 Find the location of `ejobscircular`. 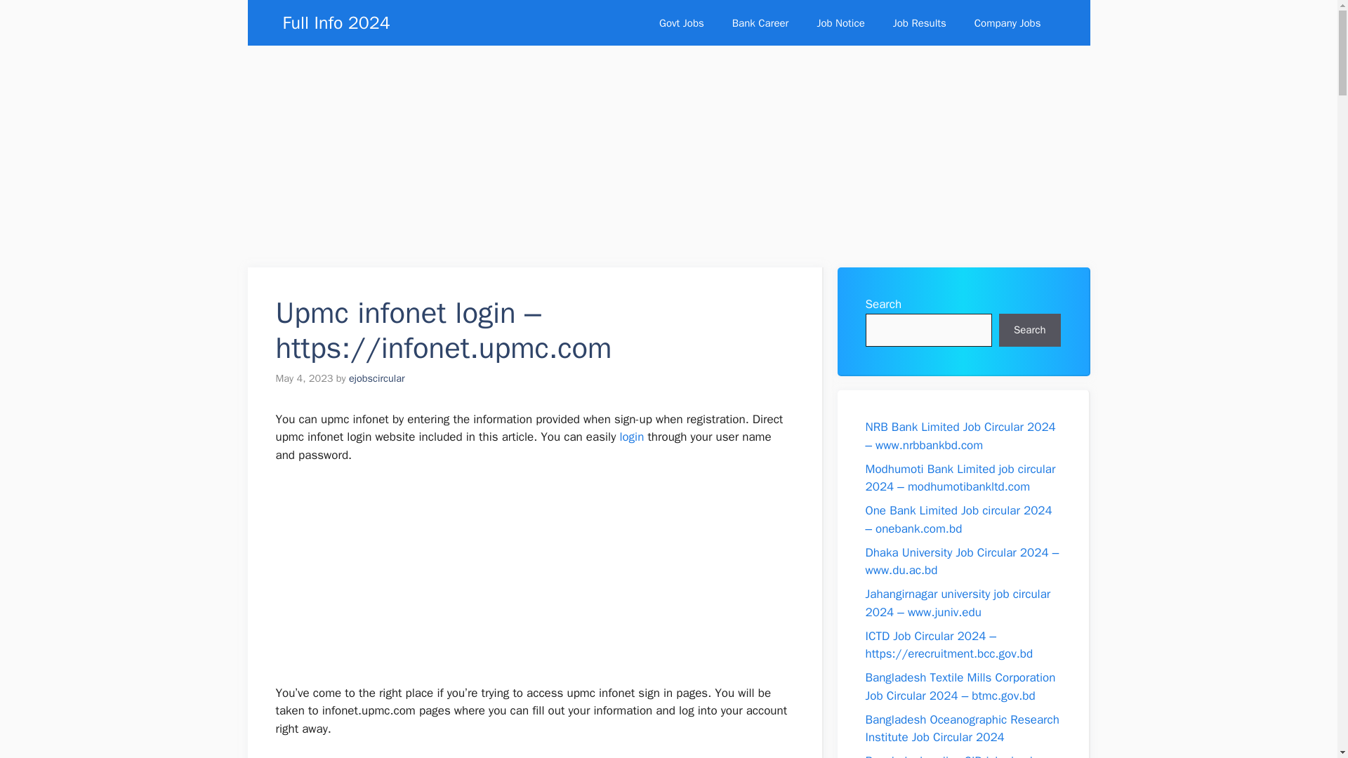

ejobscircular is located at coordinates (377, 378).